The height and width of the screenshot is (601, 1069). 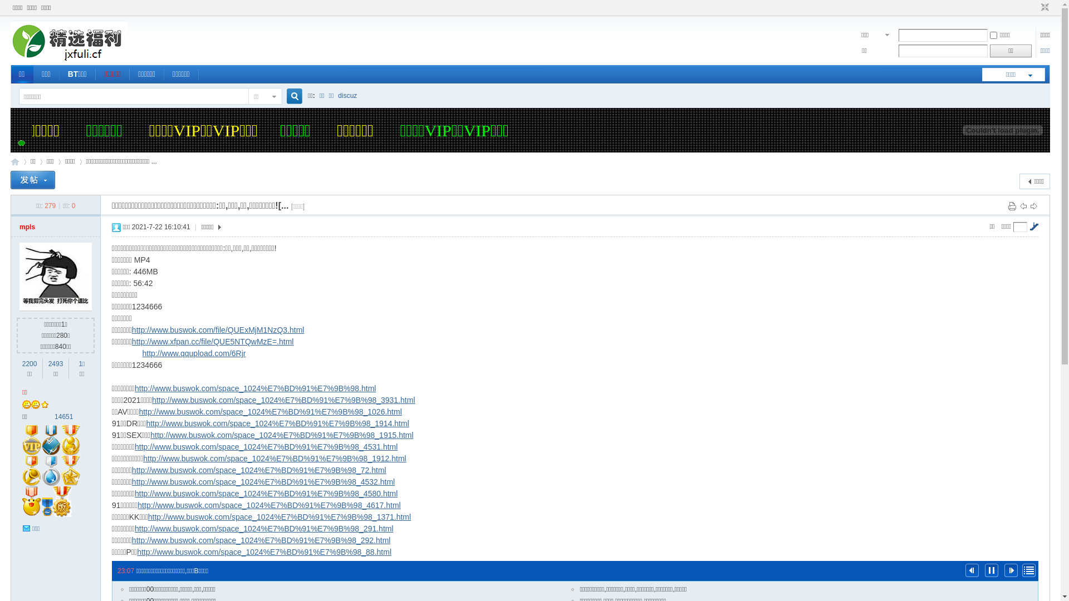 I want to click on http://www.buswok.com/space_1024%E7%BD%91%E7%9B%98_1912.html, so click(x=274, y=459).